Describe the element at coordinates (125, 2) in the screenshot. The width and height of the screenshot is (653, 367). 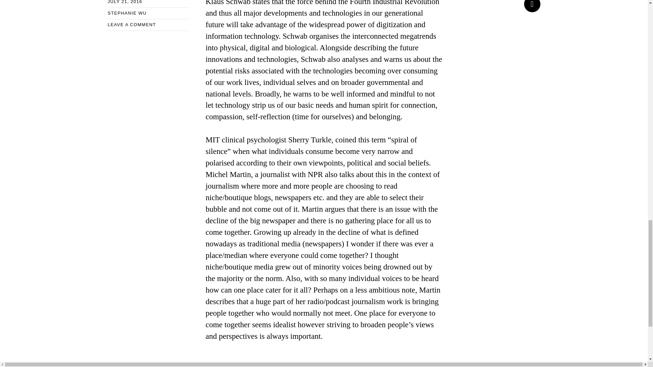
I see `11:29 pm` at that location.